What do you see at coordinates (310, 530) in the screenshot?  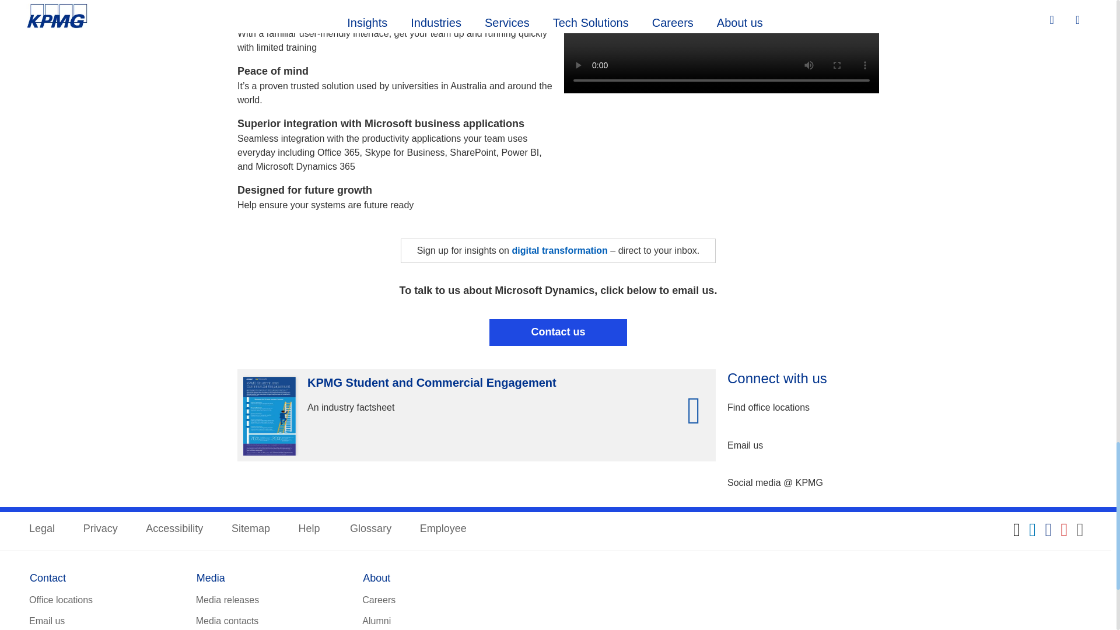 I see `Help` at bounding box center [310, 530].